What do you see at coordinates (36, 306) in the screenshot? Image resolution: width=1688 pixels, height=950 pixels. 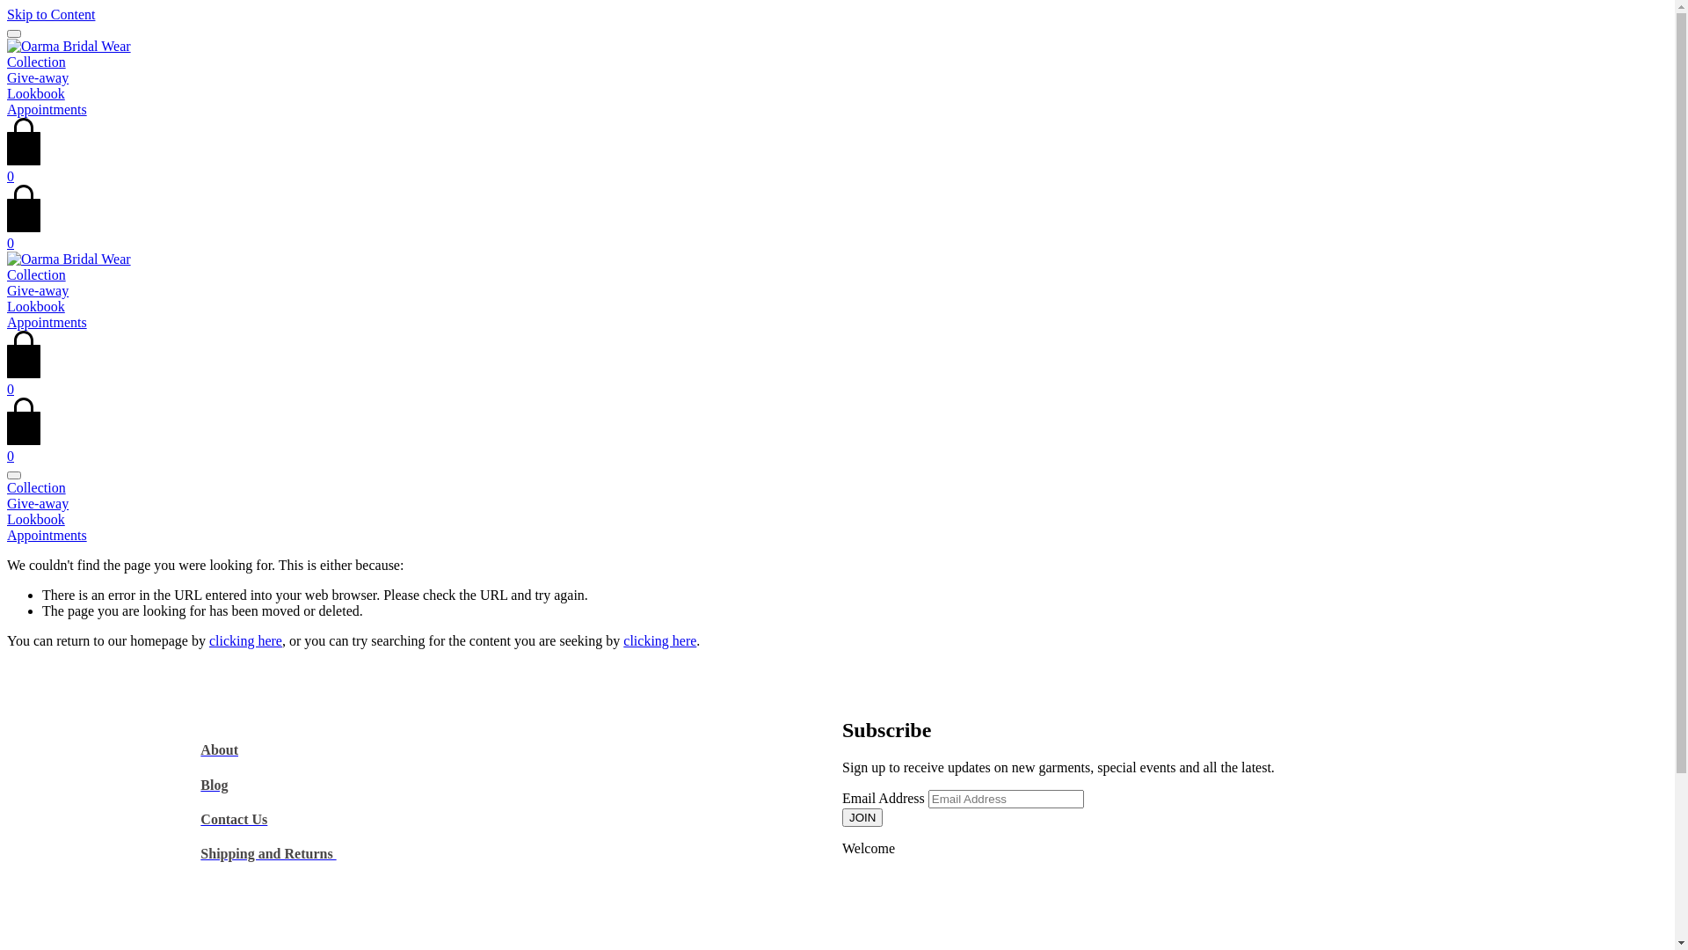 I see `Lookbook` at bounding box center [36, 306].